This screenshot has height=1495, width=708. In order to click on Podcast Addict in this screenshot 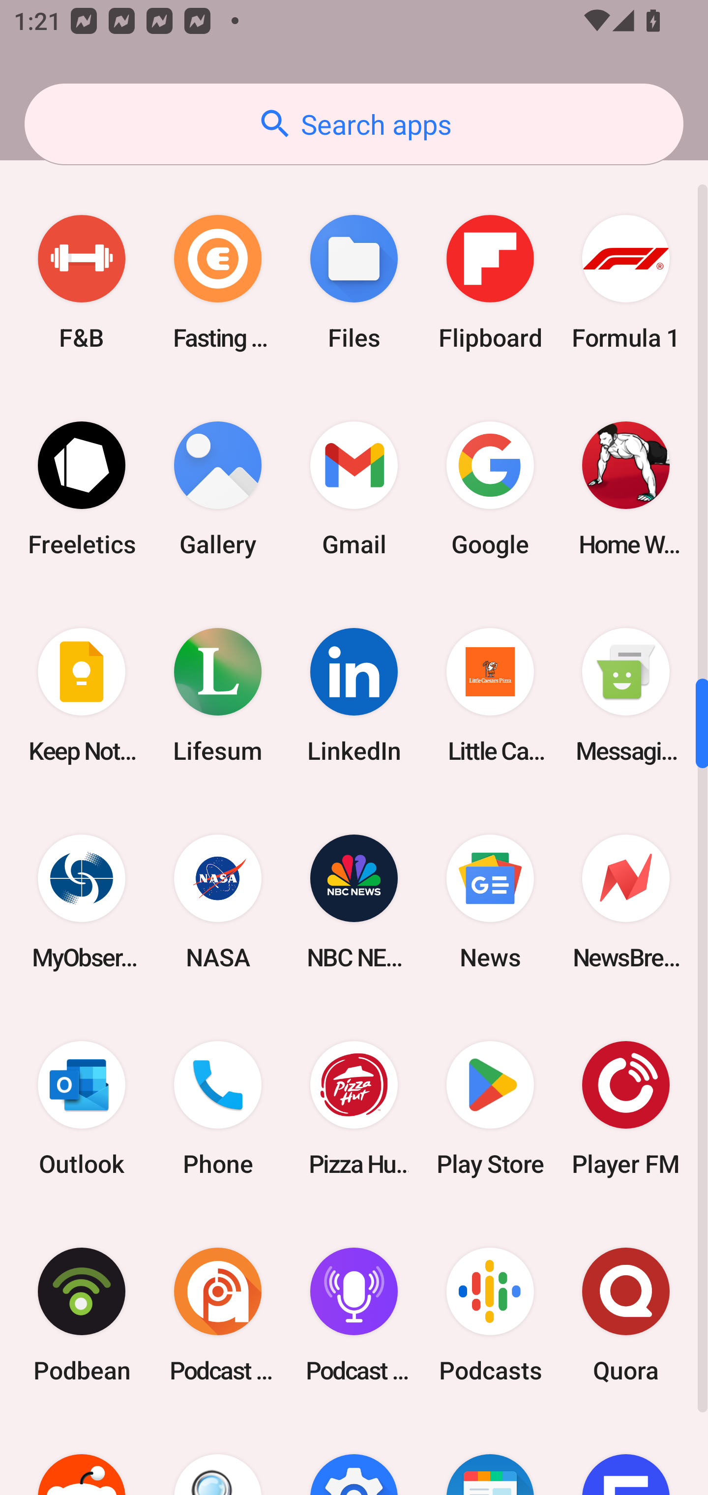, I will do `click(218, 1315)`.